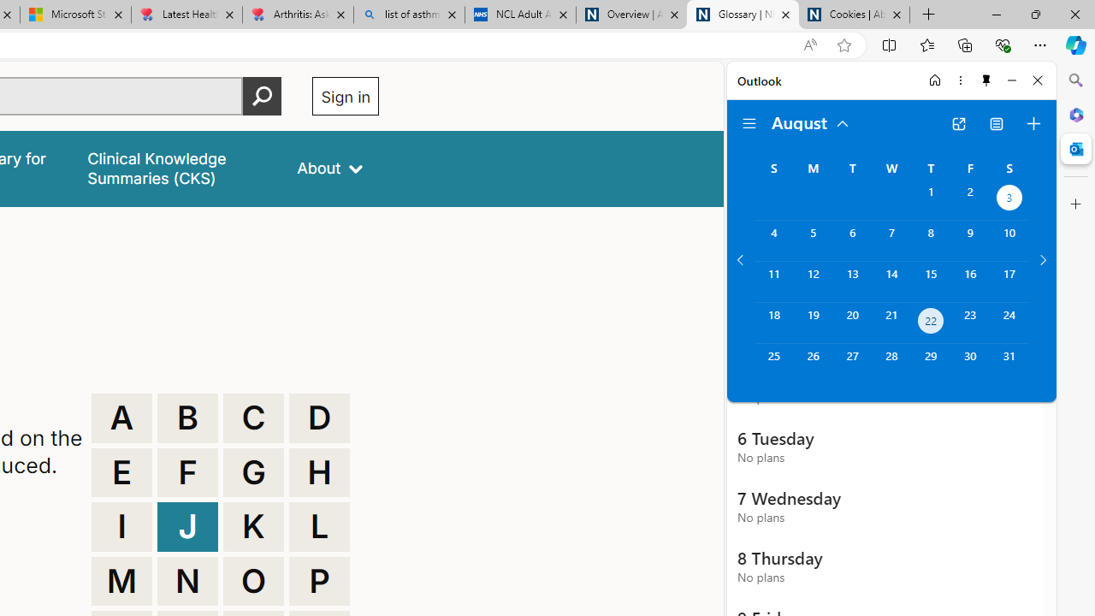 This screenshot has width=1095, height=616. I want to click on false, so click(177, 168).